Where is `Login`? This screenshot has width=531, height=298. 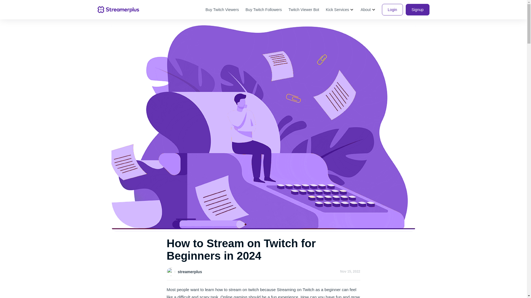
Login is located at coordinates (392, 10).